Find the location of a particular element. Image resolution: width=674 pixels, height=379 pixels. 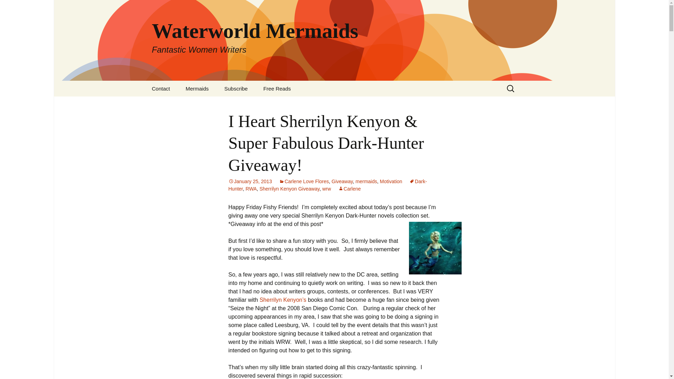

January 25, 2013 is located at coordinates (250, 181).